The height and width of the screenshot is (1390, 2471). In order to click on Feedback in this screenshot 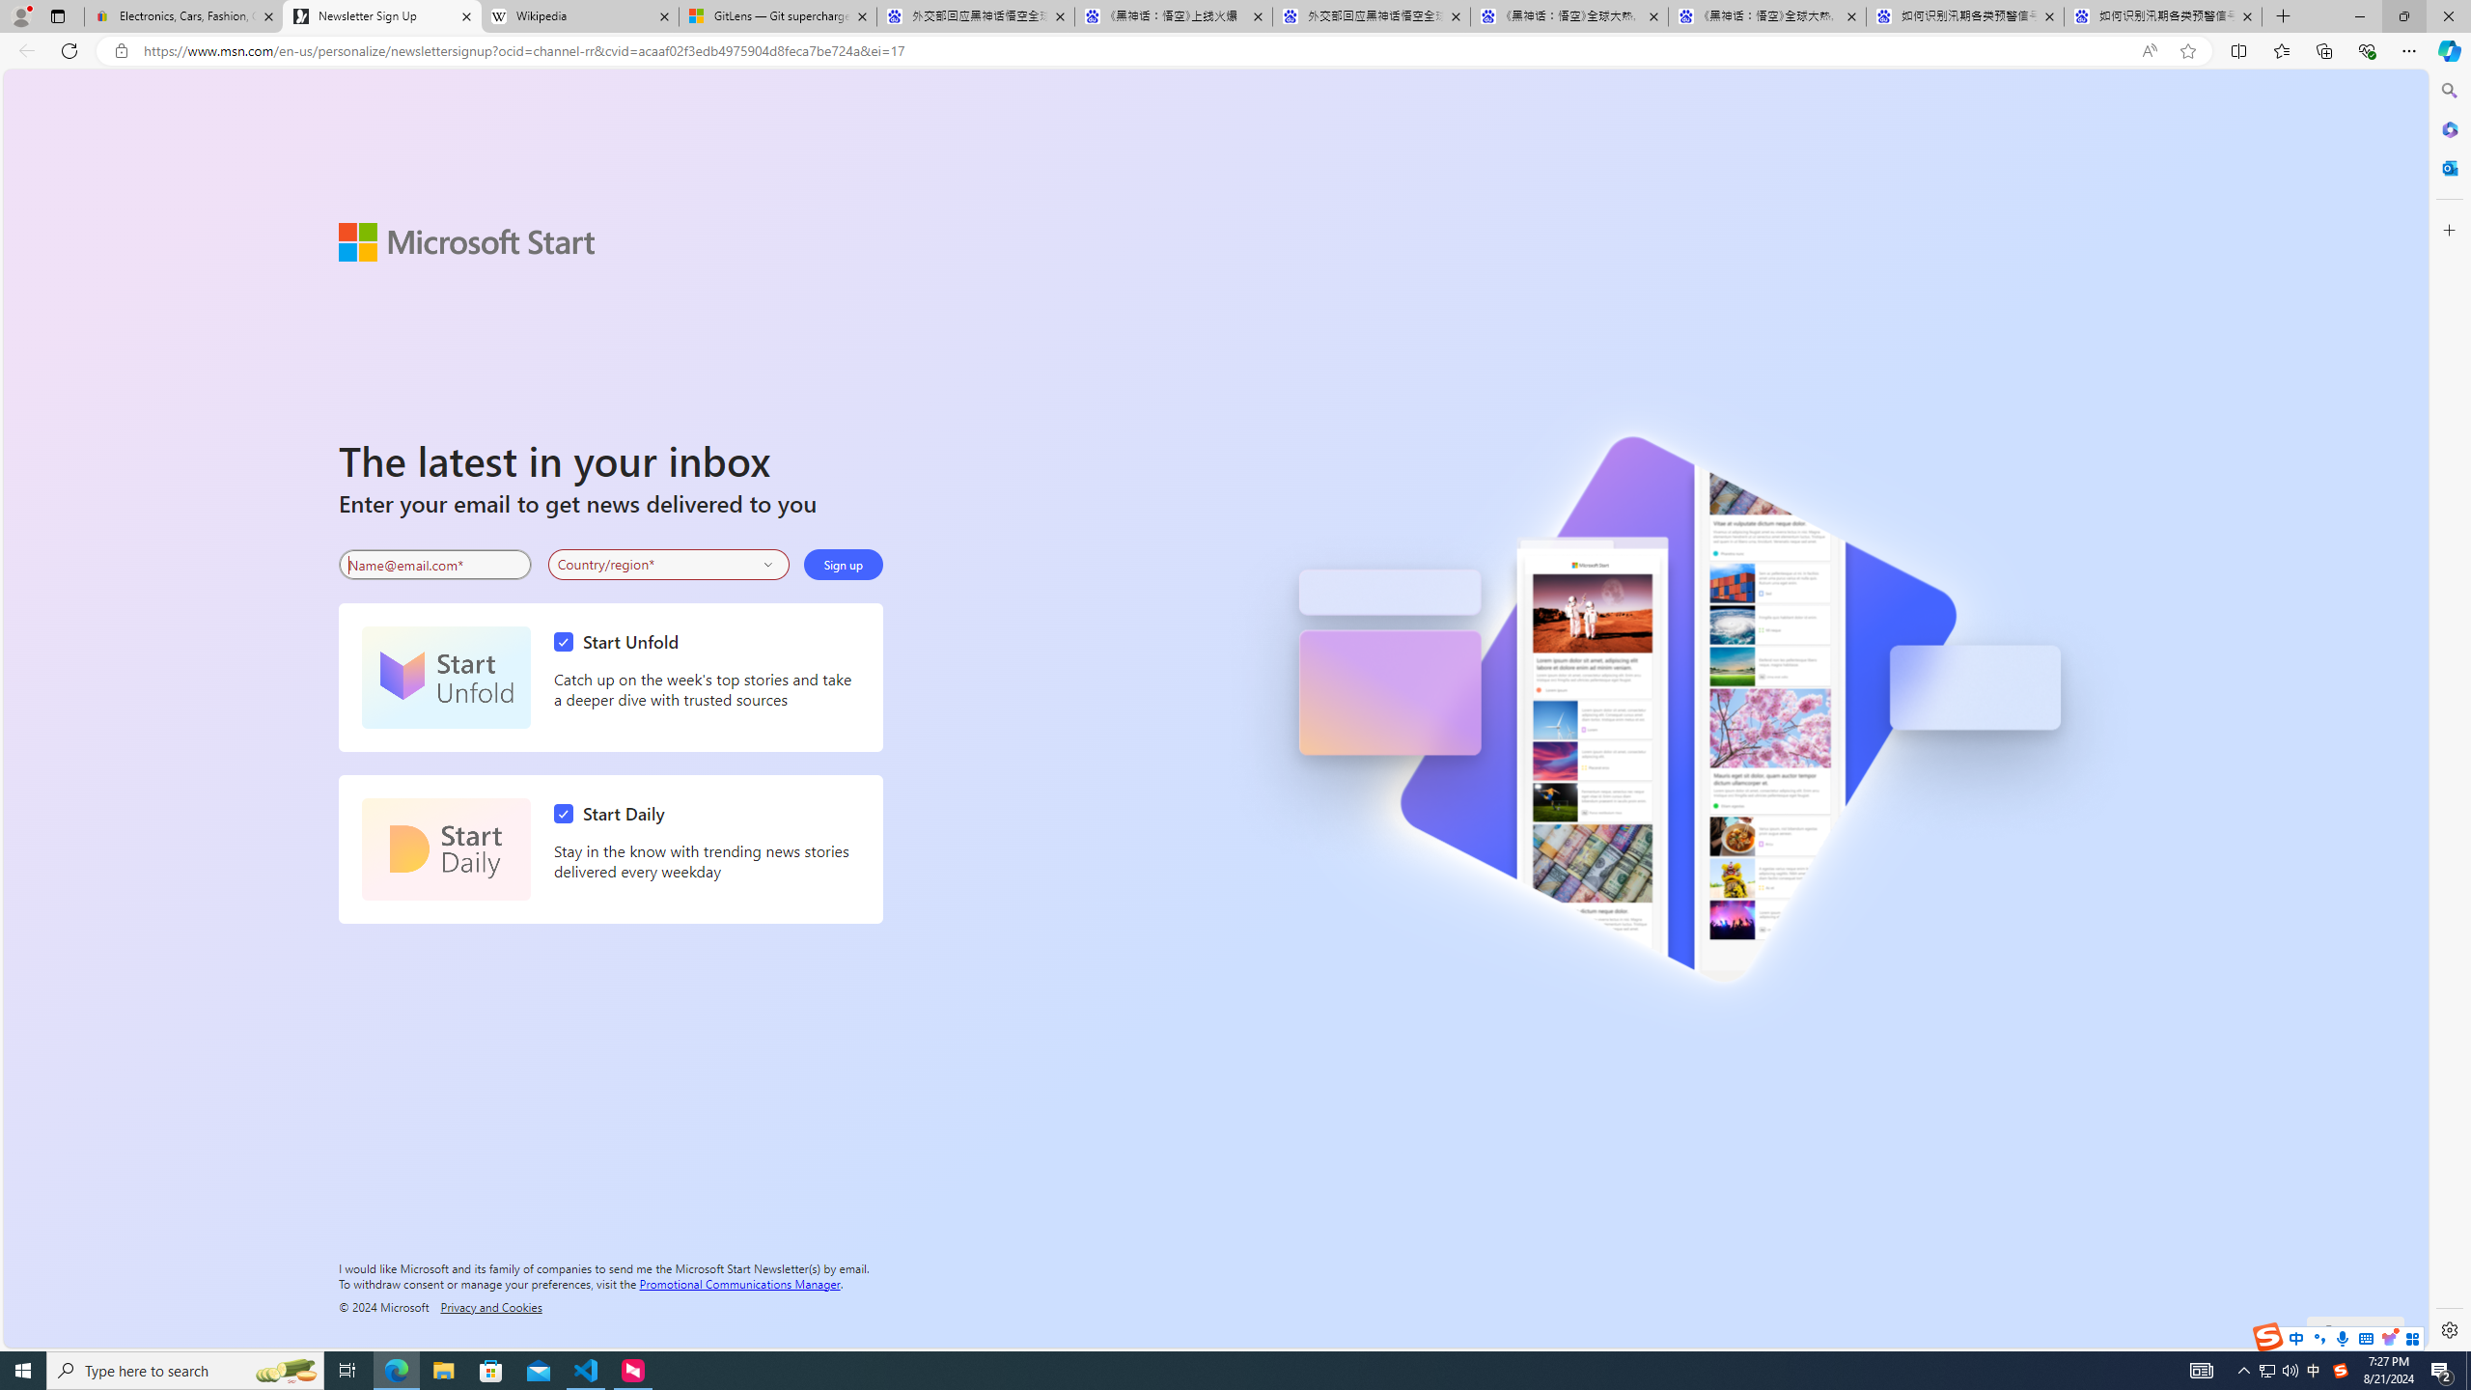, I will do `click(2355, 1331)`.